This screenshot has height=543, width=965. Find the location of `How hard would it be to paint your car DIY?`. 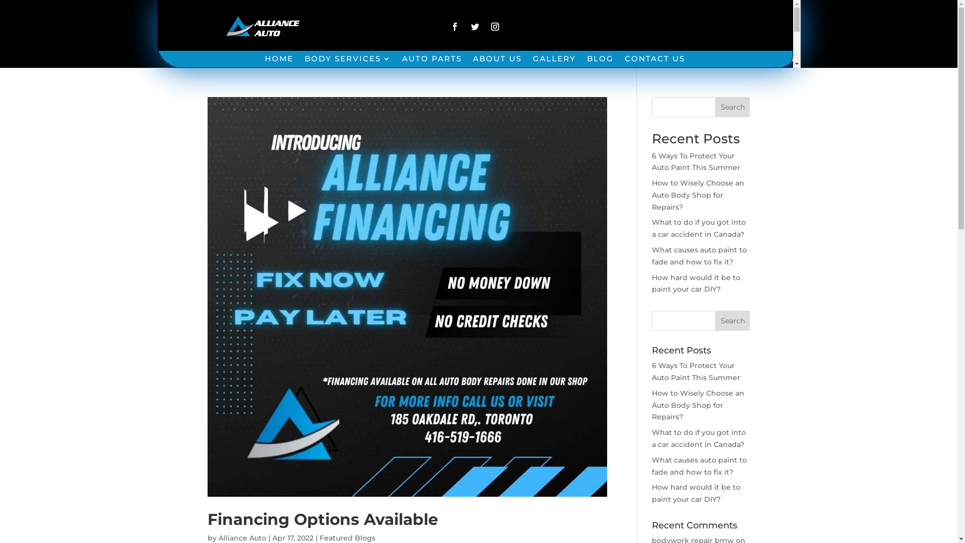

How hard would it be to paint your car DIY? is located at coordinates (696, 493).